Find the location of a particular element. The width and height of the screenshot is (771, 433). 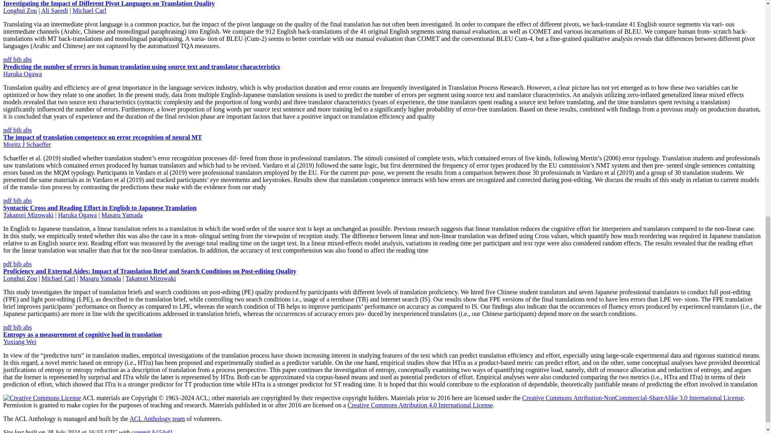

Open PDF is located at coordinates (8, 59).